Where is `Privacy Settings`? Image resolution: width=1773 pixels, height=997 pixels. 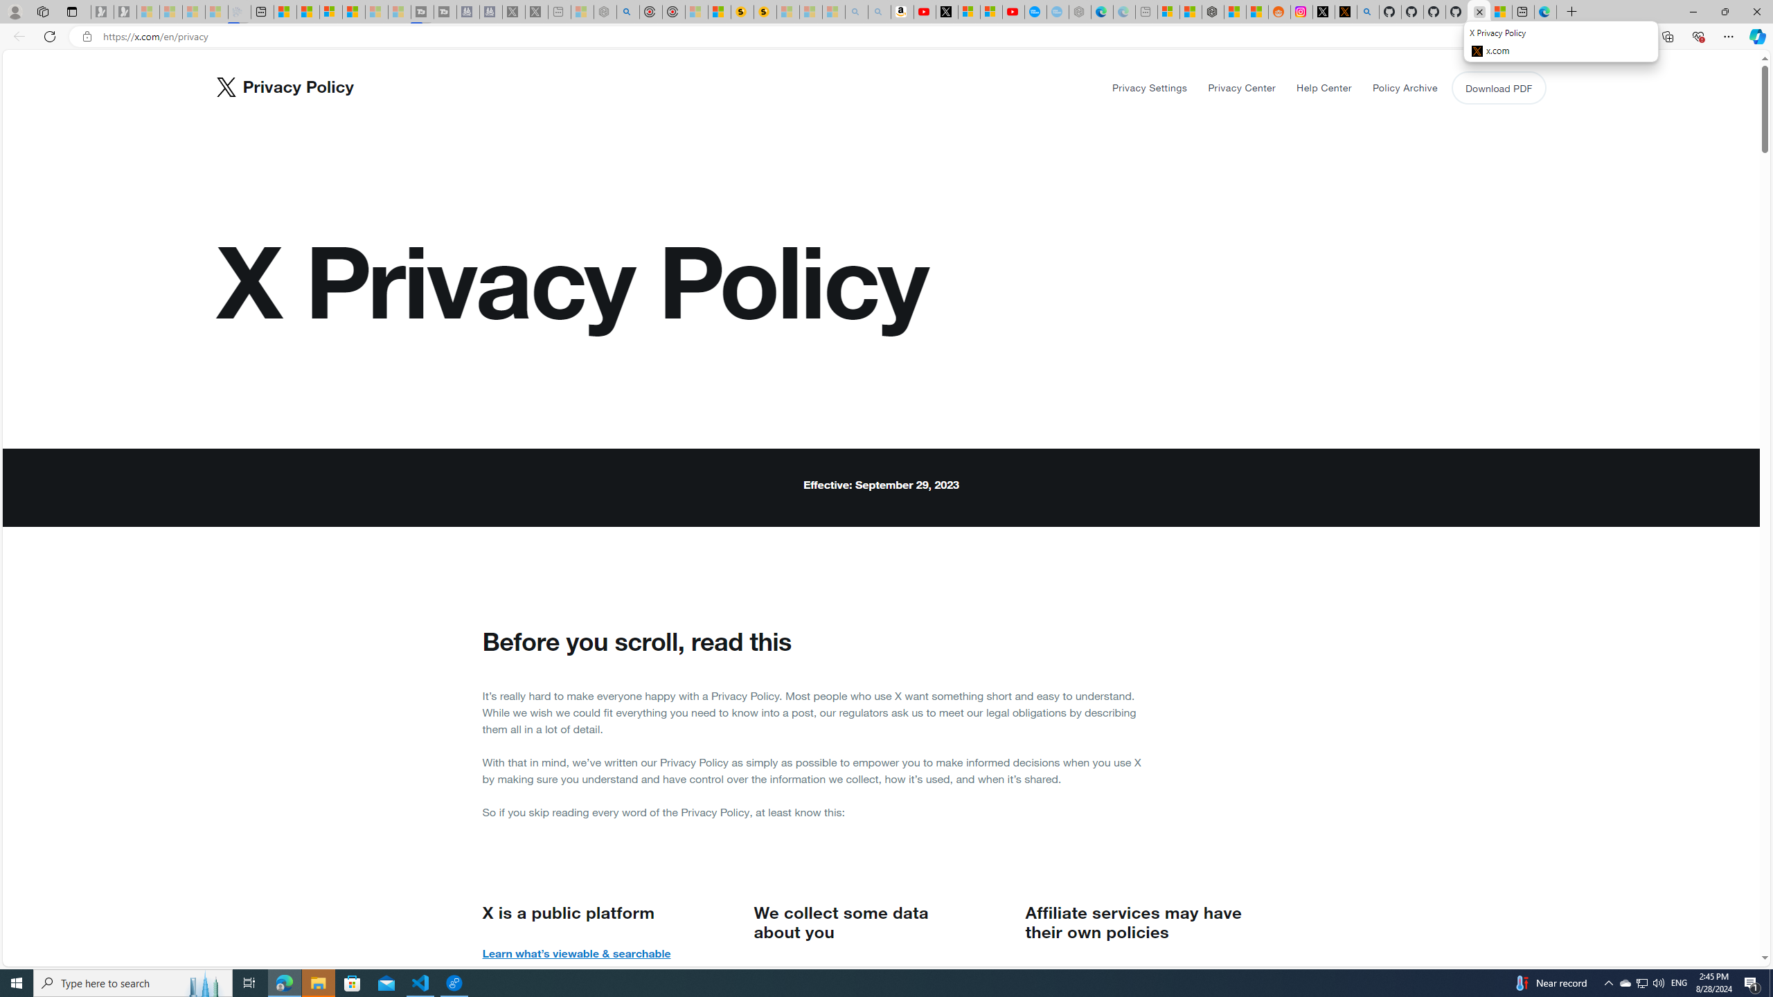
Privacy Settings is located at coordinates (1150, 88).